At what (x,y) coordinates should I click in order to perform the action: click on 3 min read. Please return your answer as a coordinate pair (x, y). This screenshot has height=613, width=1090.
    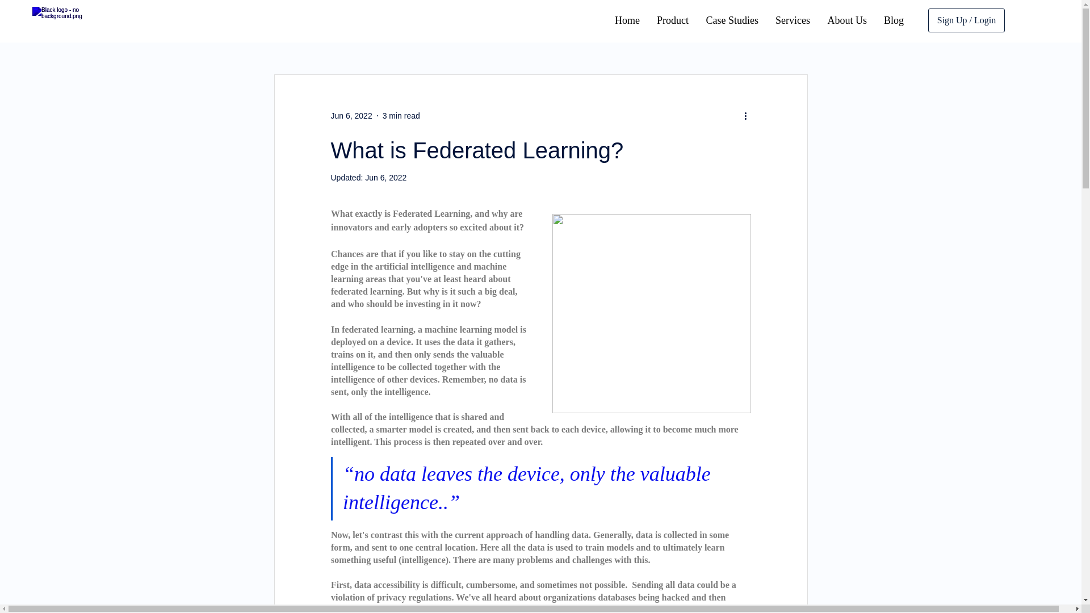
    Looking at the image, I should click on (401, 115).